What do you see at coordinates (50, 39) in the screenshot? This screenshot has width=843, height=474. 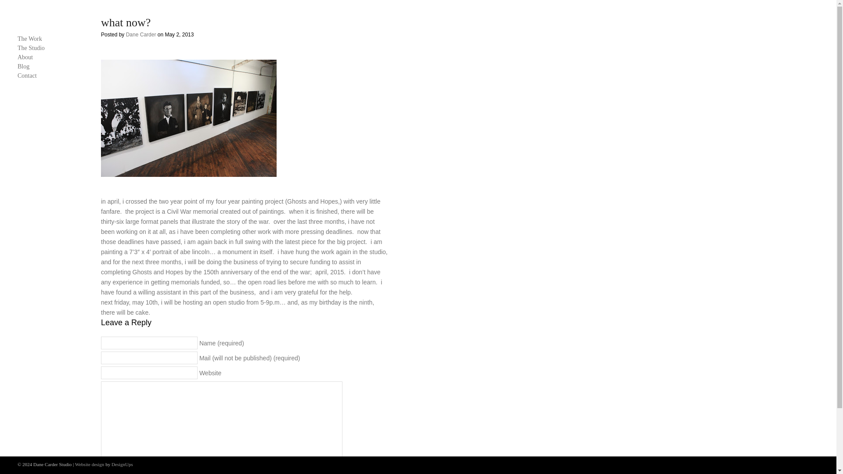 I see `The Work` at bounding box center [50, 39].